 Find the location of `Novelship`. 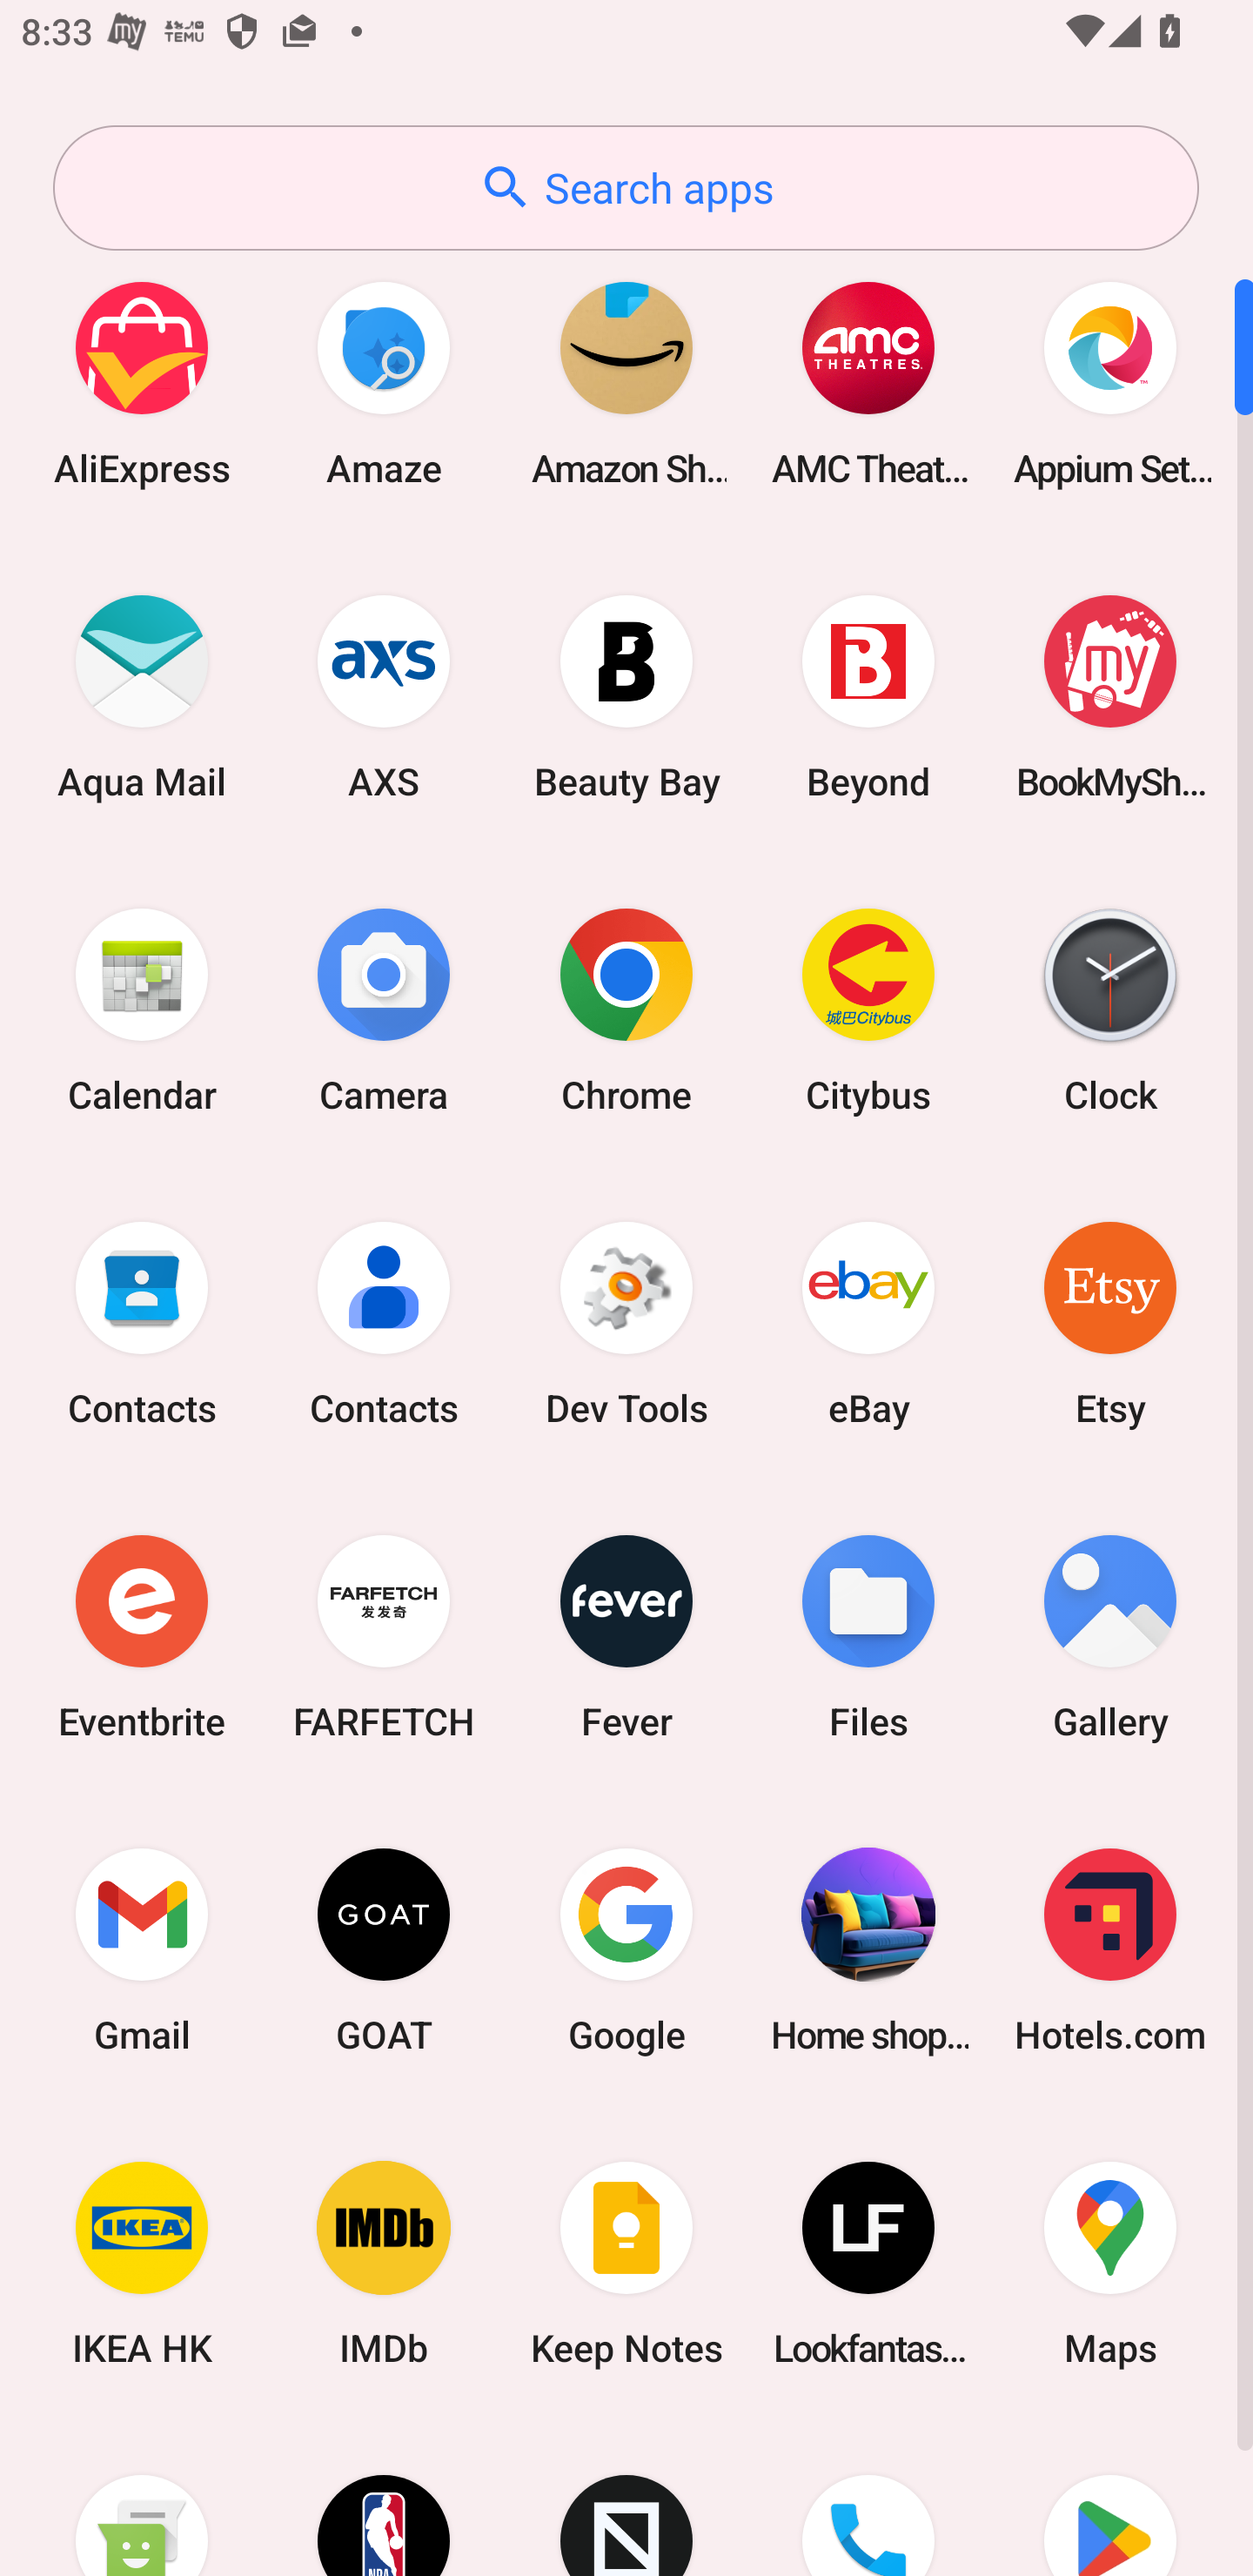

Novelship is located at coordinates (626, 2499).